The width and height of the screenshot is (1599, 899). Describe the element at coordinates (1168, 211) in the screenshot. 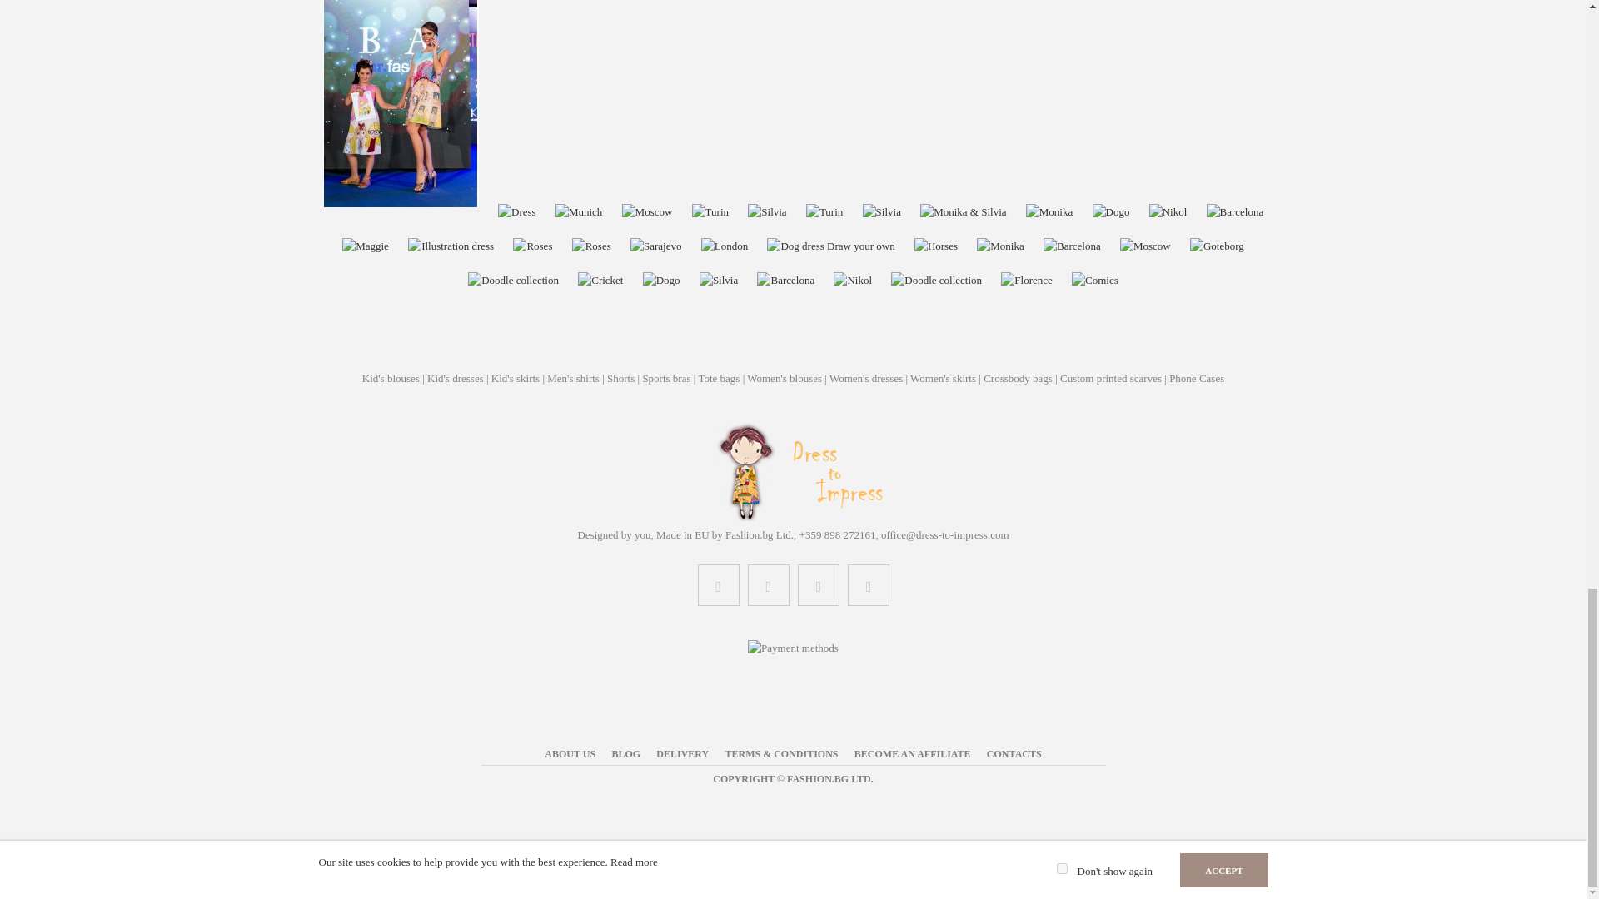

I see `Nikol` at that location.